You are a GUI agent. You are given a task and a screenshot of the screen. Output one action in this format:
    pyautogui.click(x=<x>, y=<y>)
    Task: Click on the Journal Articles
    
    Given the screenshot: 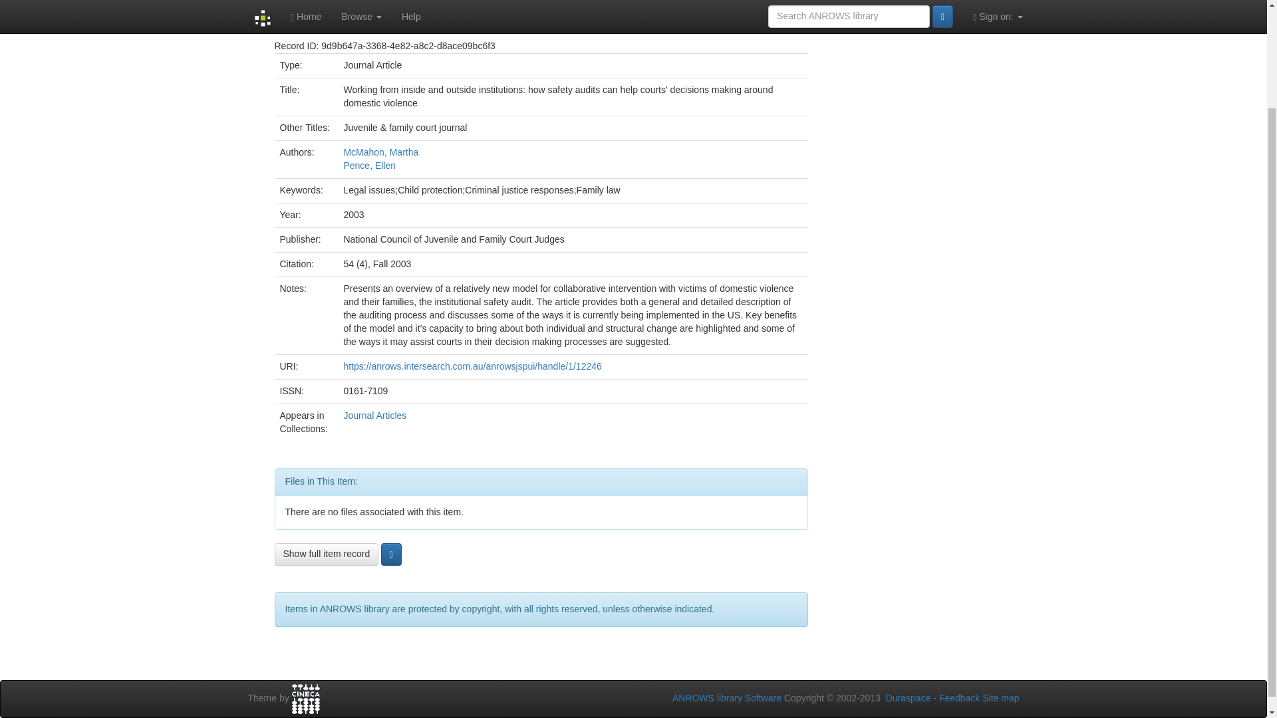 What is the action you would take?
    pyautogui.click(x=374, y=415)
    